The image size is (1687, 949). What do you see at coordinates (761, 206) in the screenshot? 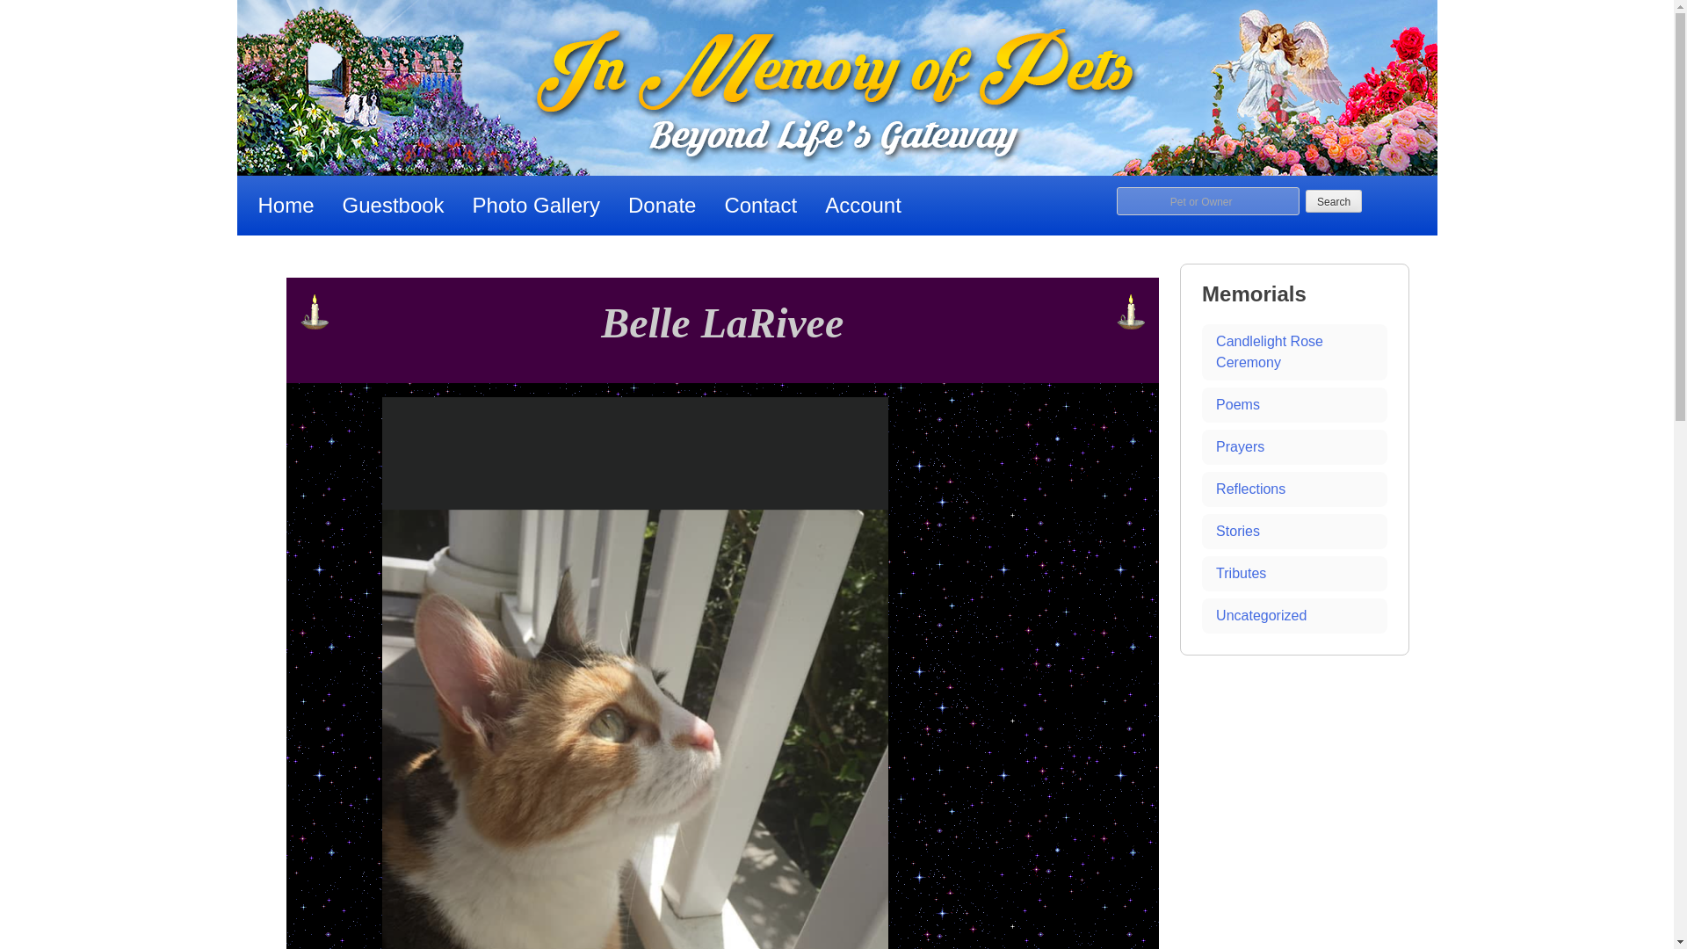
I see `Contact` at bounding box center [761, 206].